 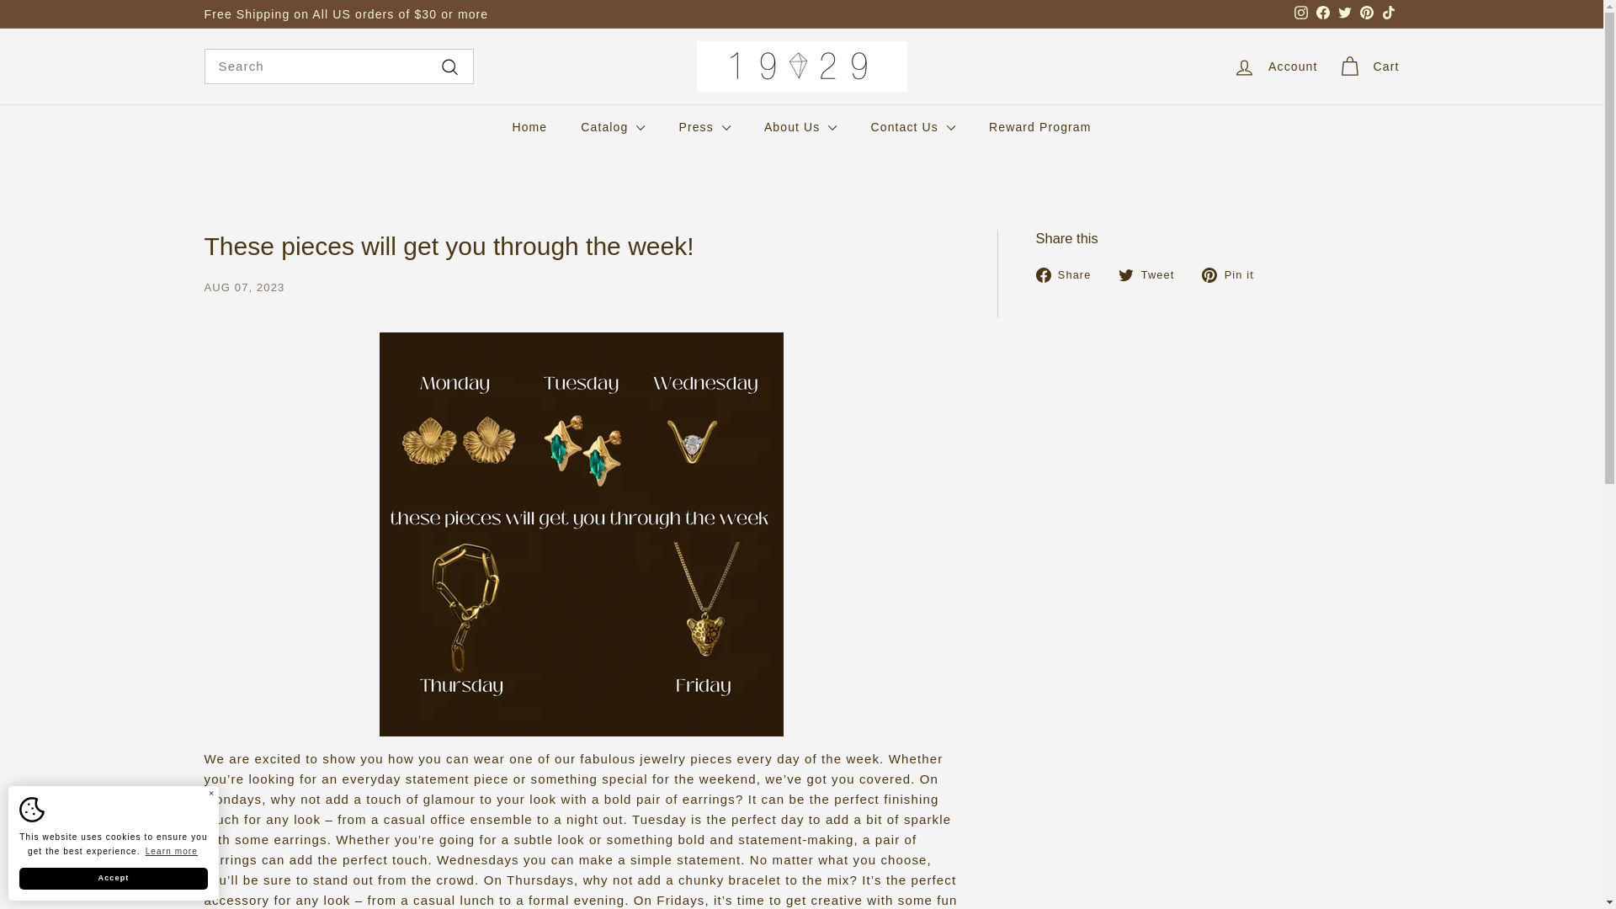 What do you see at coordinates (114, 879) in the screenshot?
I see `Accept` at bounding box center [114, 879].